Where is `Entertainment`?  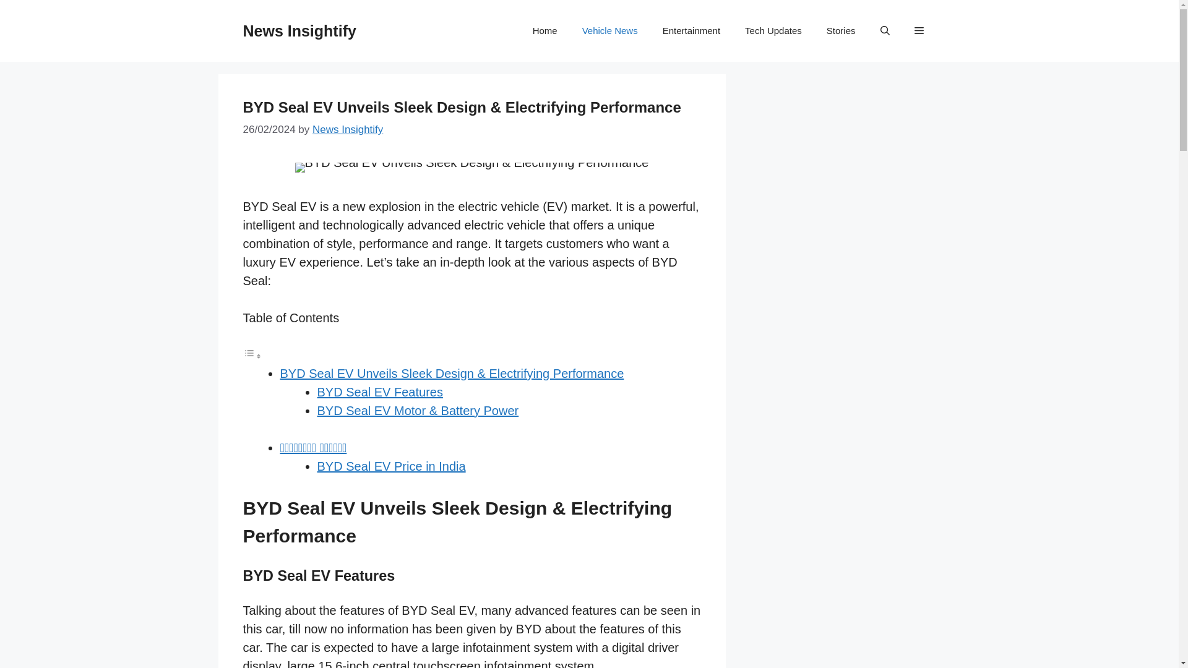 Entertainment is located at coordinates (691, 31).